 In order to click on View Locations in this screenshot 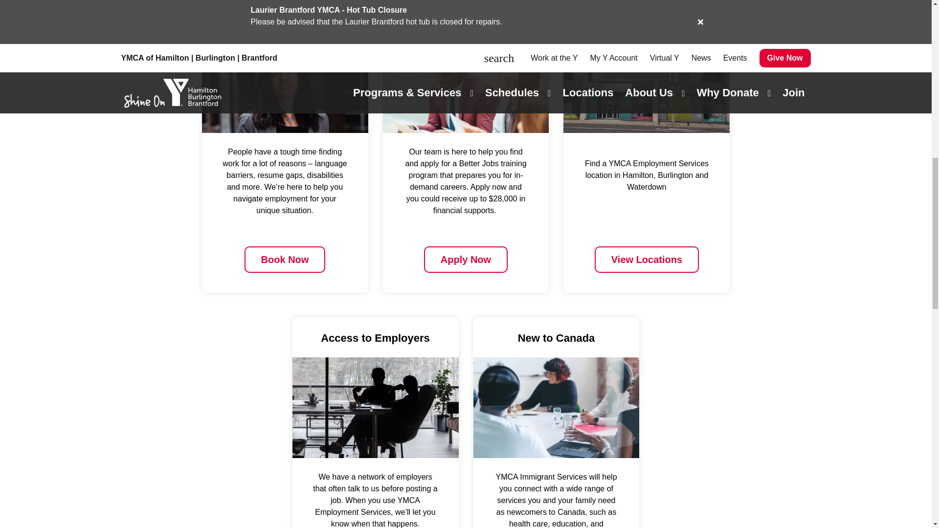, I will do `click(647, 260)`.